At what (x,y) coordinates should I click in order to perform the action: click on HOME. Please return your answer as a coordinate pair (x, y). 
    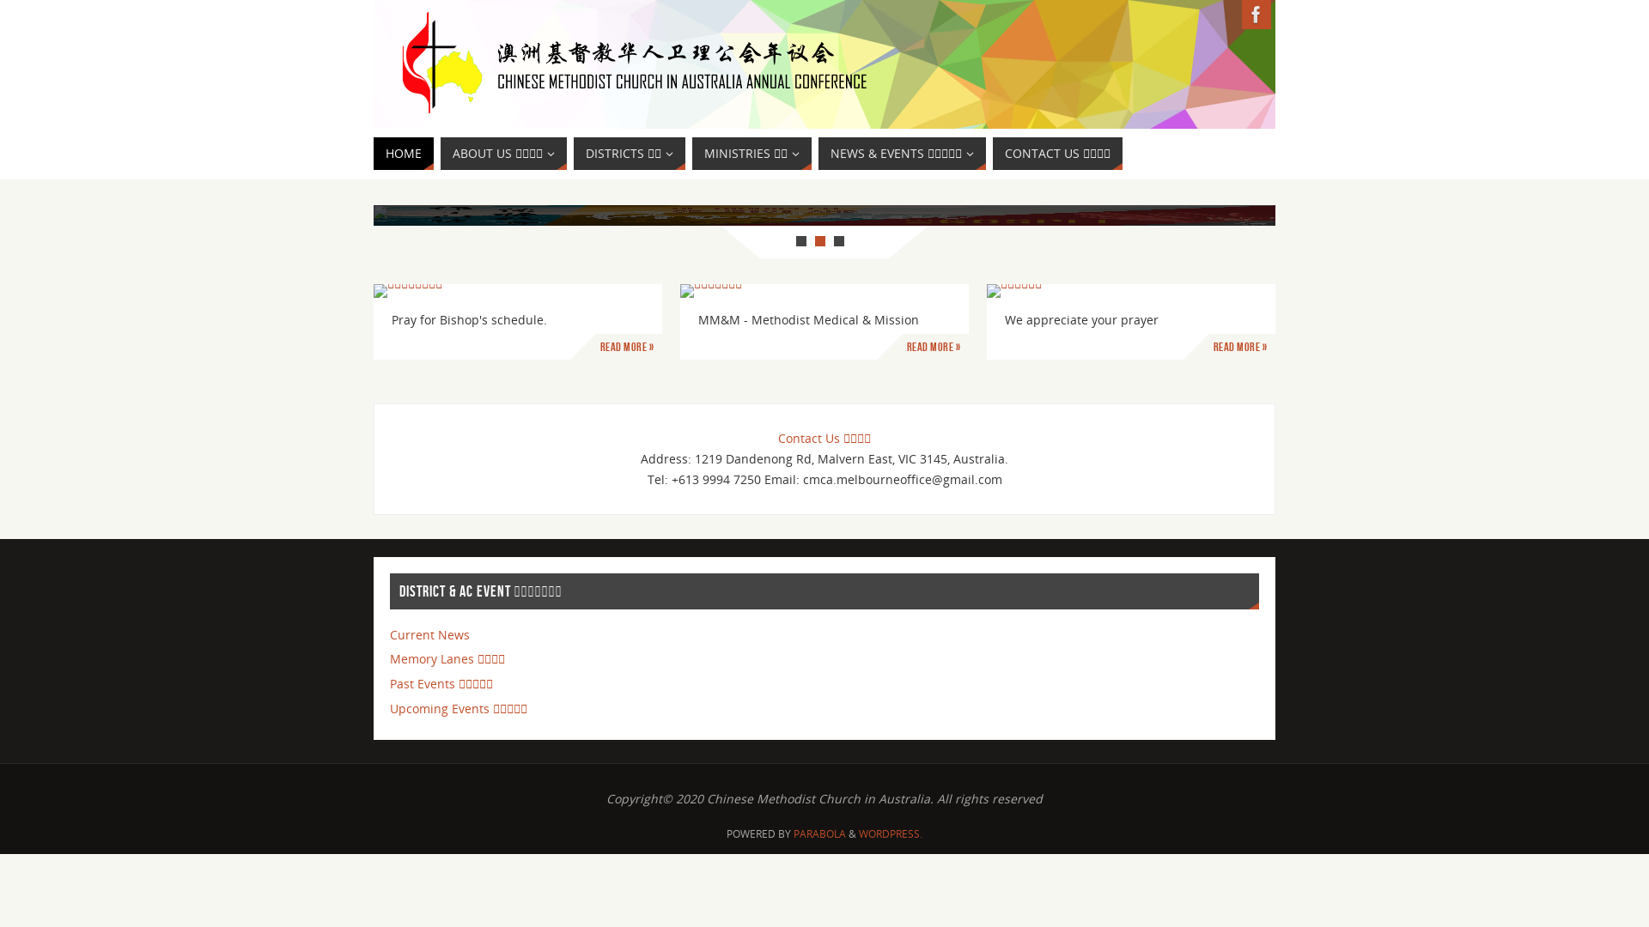
    Looking at the image, I should click on (404, 154).